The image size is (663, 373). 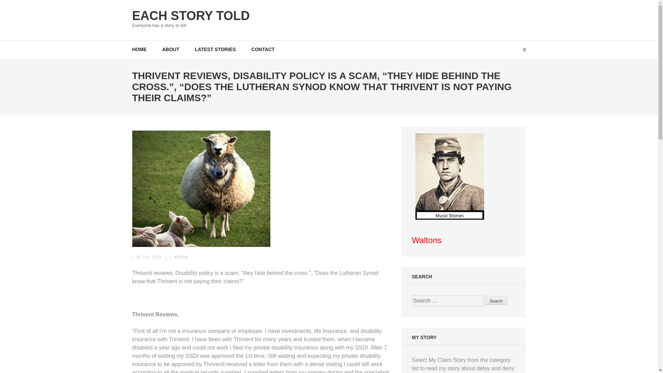 I want to click on Search, so click(x=496, y=300).